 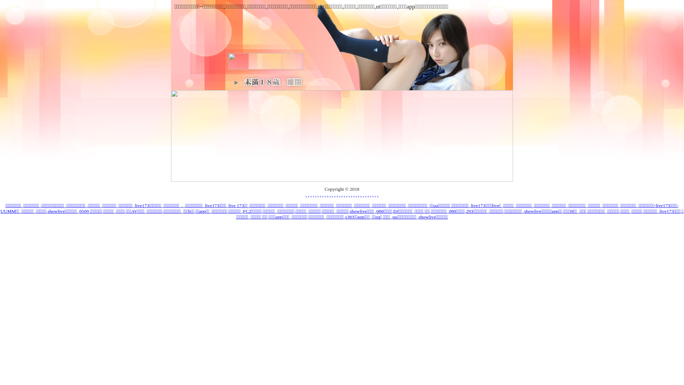 I want to click on ., so click(x=333, y=195).